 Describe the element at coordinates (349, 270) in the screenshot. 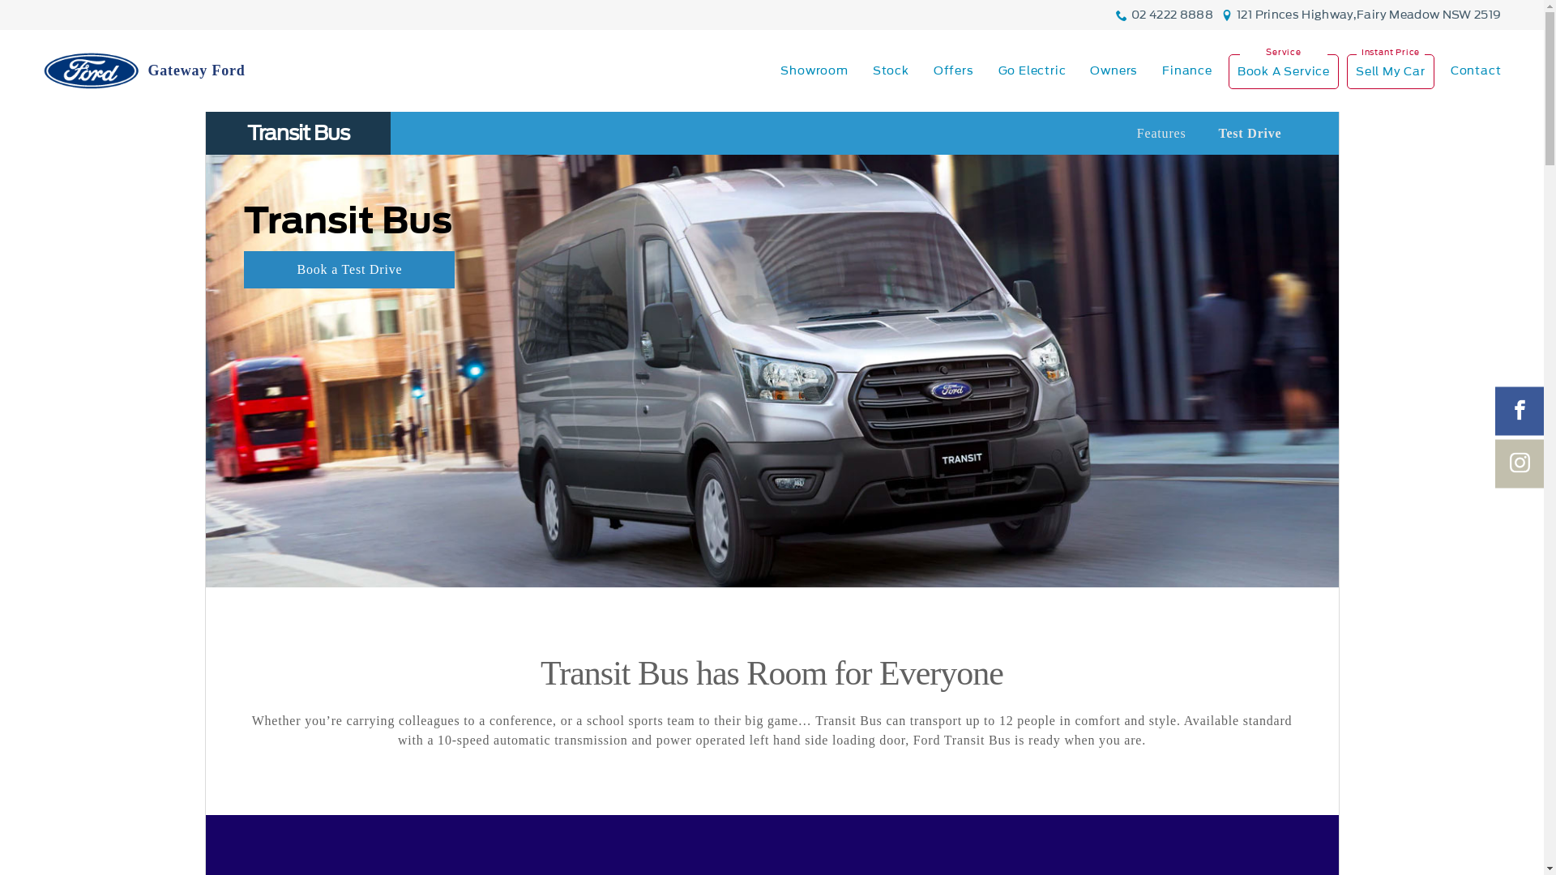

I see `Book a Test Drive` at that location.